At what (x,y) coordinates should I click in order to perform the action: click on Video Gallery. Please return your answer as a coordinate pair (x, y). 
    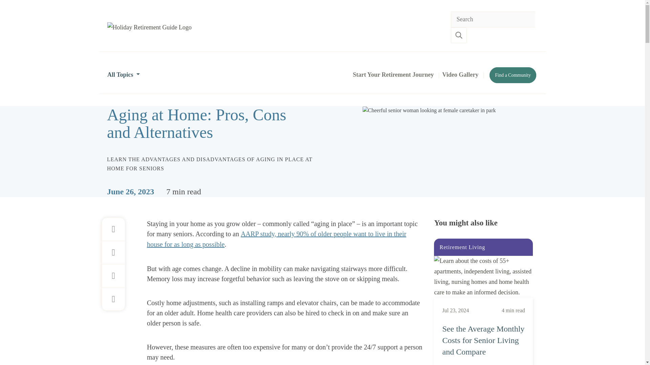
    Looking at the image, I should click on (460, 74).